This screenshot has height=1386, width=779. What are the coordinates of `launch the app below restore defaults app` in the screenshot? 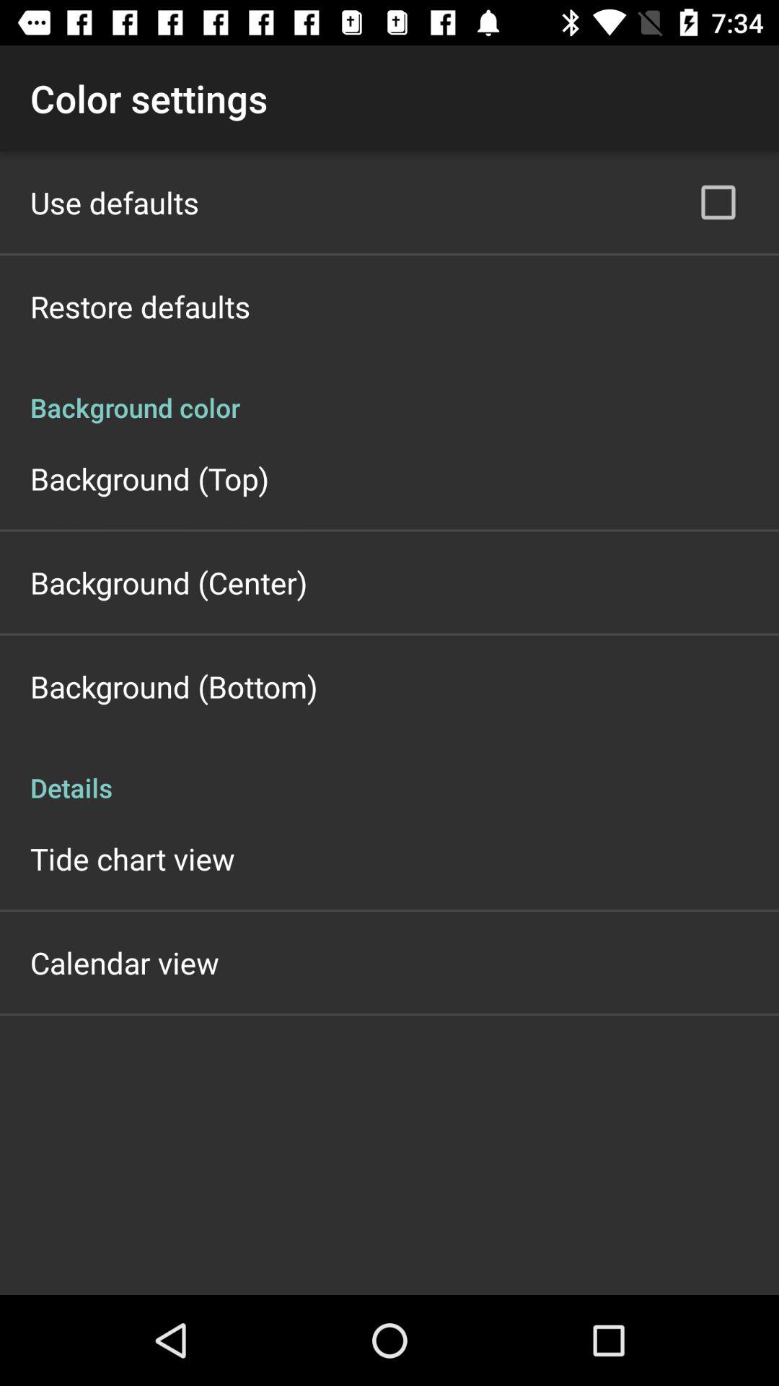 It's located at (389, 393).